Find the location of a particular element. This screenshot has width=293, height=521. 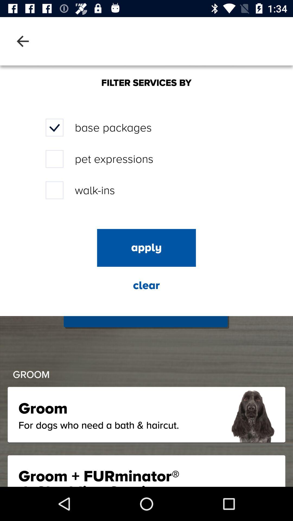

flip to apply is located at coordinates (146, 248).